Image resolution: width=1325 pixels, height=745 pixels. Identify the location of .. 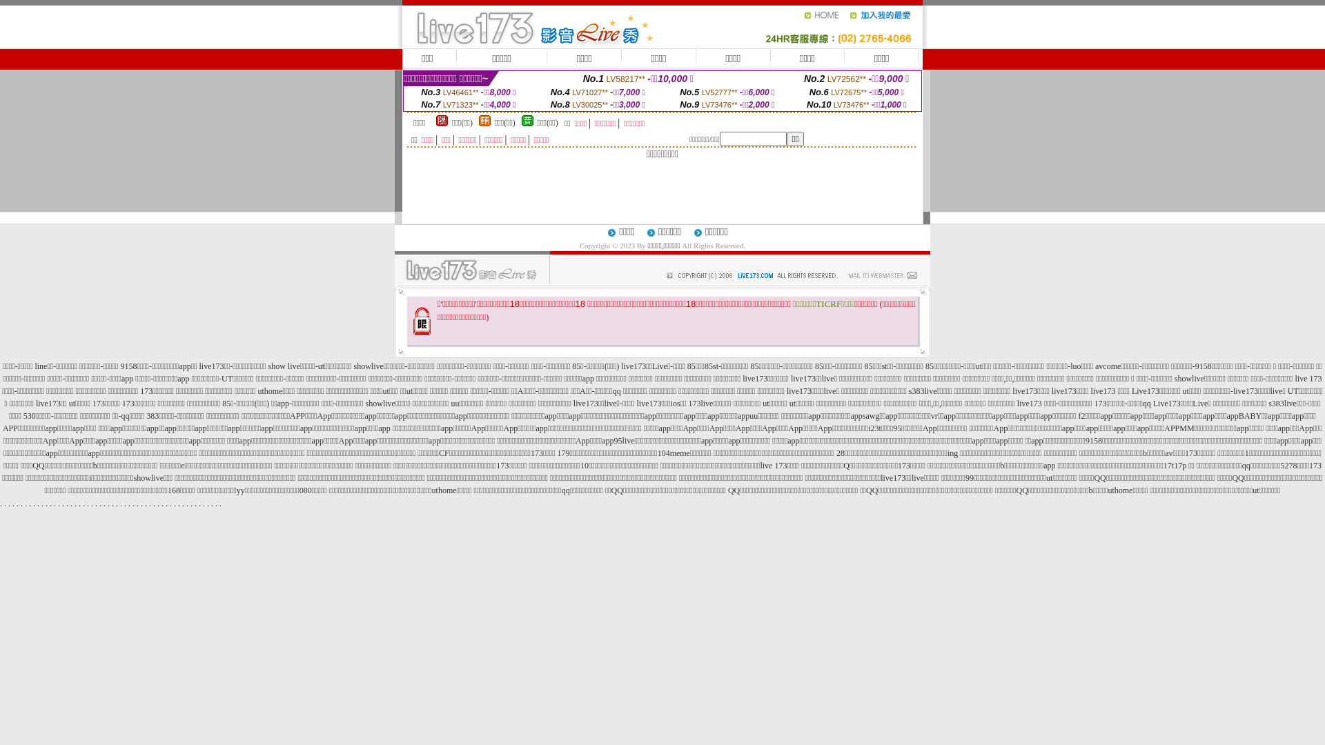
(109, 504).